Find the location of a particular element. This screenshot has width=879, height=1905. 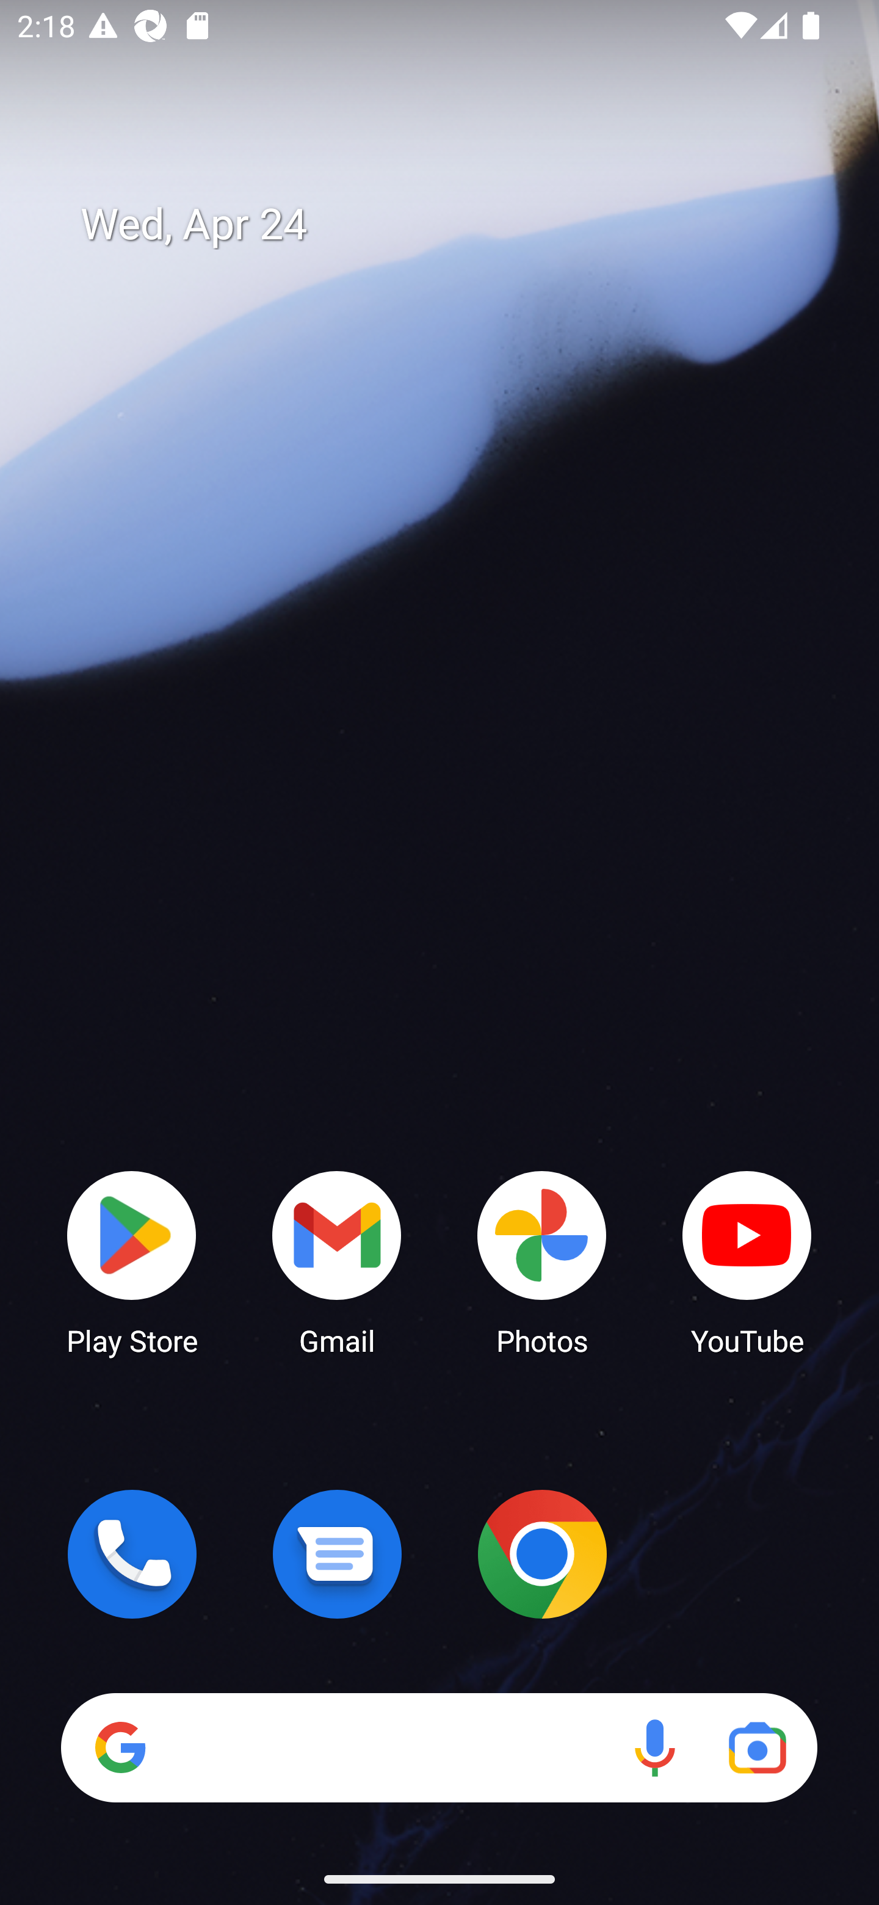

Chrome is located at coordinates (542, 1554).